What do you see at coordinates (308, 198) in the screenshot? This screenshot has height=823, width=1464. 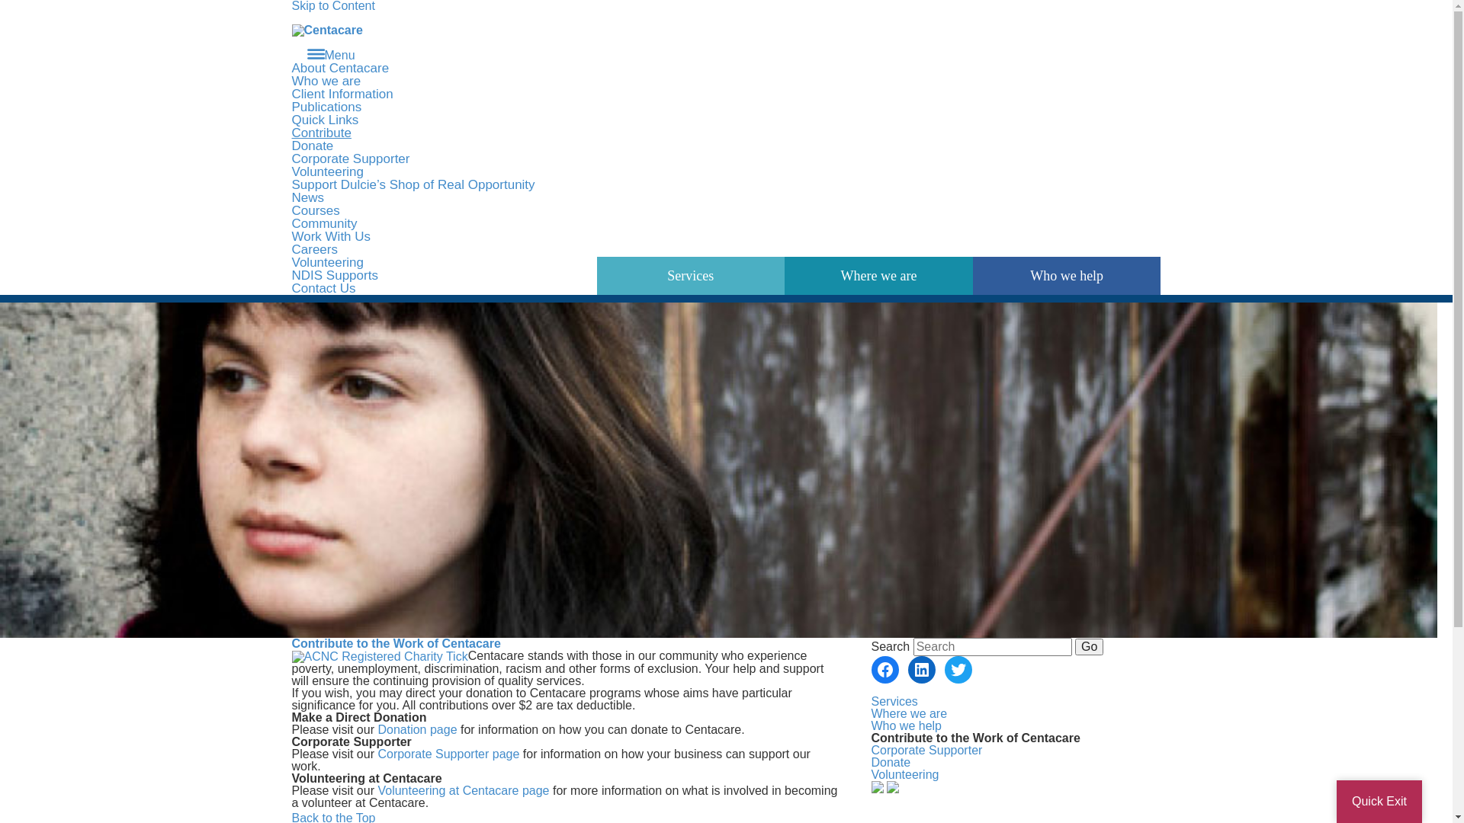 I see `News` at bounding box center [308, 198].